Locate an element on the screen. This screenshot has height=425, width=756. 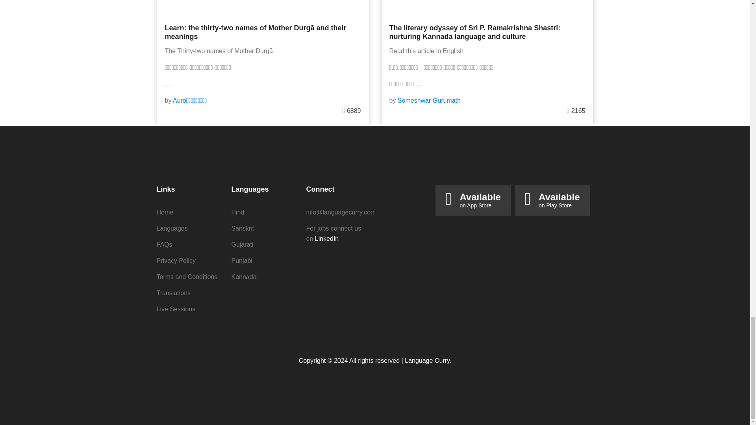
Home is located at coordinates (244, 277).